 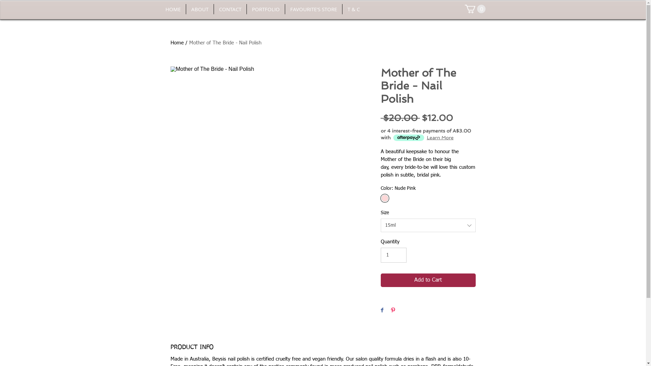 I want to click on 0, so click(x=475, y=9).